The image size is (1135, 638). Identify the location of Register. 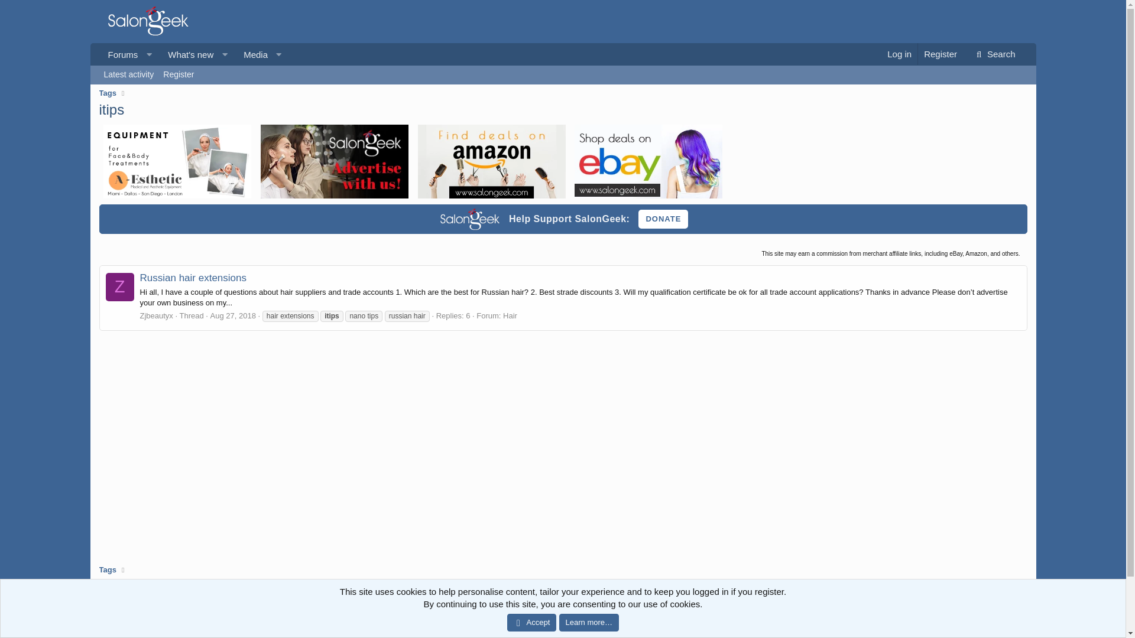
(179, 74).